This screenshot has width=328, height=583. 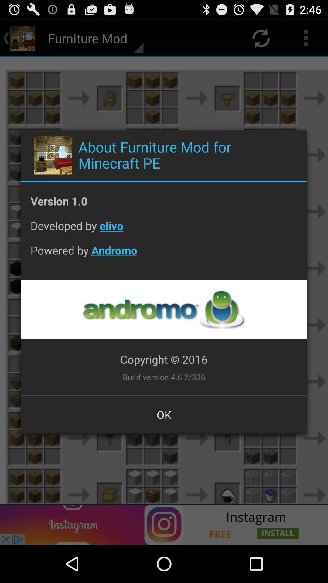 What do you see at coordinates (164, 310) in the screenshot?
I see `link to app` at bounding box center [164, 310].